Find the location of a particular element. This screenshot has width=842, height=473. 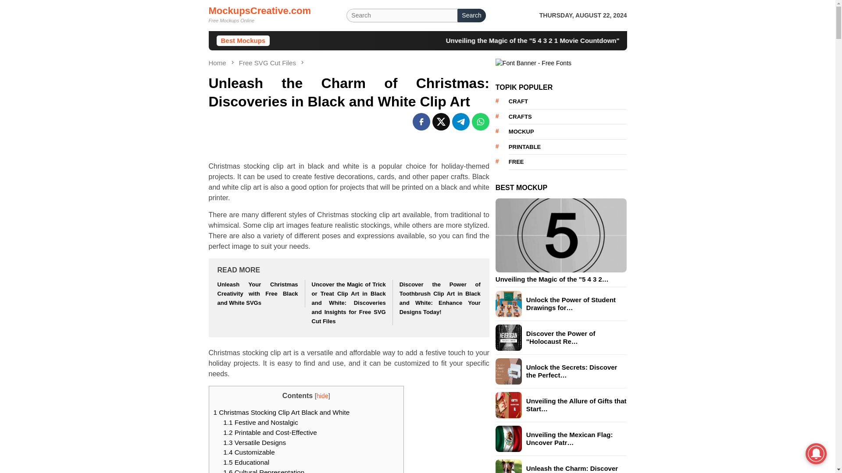

Free SVG Cut Files is located at coordinates (268, 63).